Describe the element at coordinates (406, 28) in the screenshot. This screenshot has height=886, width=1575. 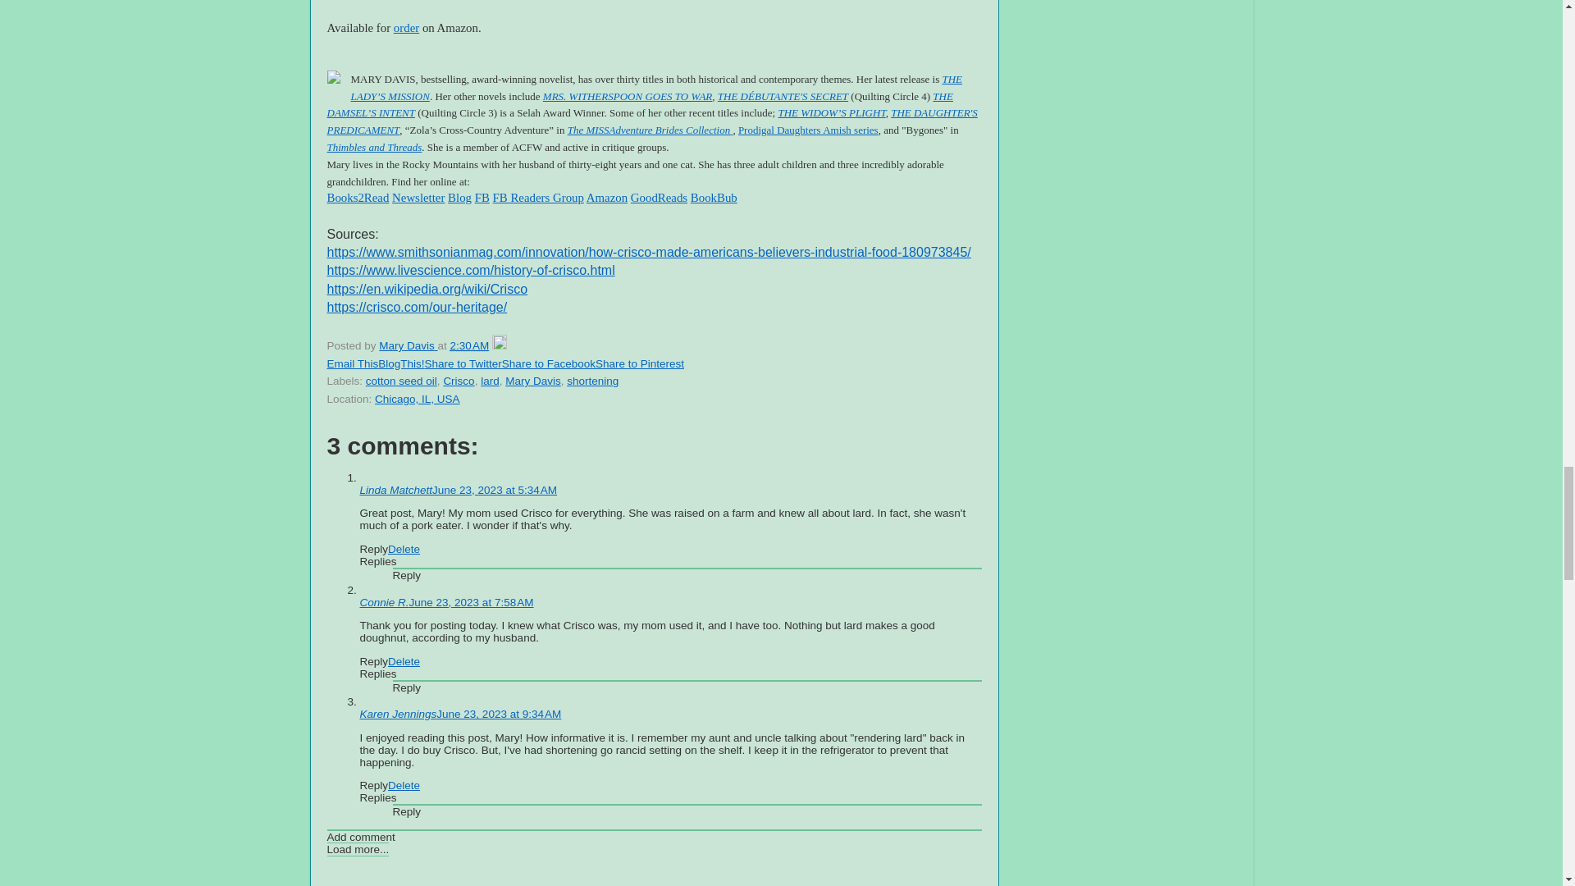
I see `order` at that location.